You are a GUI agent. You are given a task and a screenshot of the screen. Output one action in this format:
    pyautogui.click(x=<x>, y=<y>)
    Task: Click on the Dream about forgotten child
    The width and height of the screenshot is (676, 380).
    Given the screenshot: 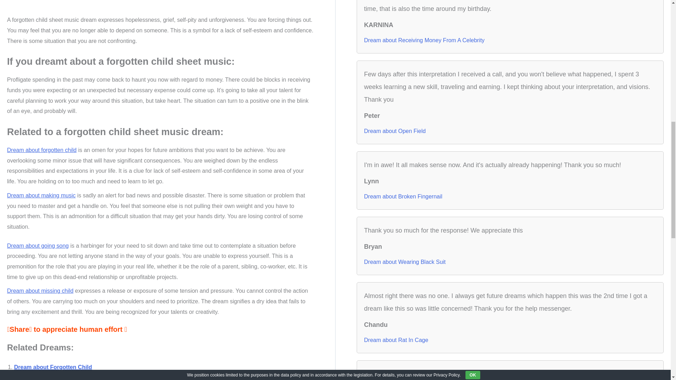 What is the action you would take?
    pyautogui.click(x=42, y=150)
    